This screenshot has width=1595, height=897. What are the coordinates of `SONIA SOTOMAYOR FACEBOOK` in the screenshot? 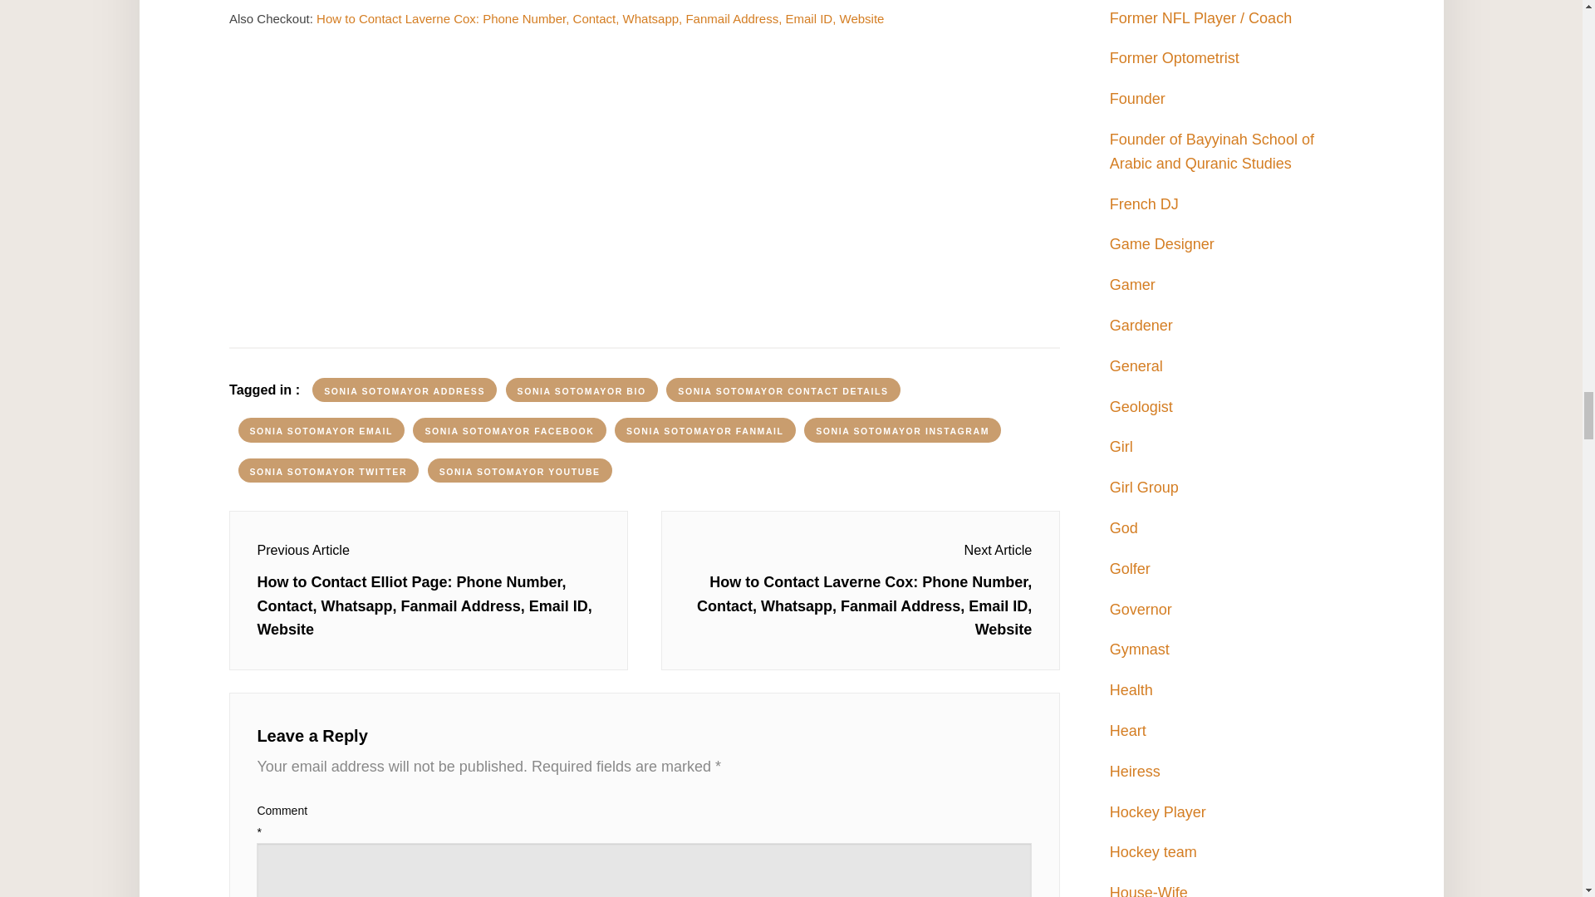 It's located at (509, 430).